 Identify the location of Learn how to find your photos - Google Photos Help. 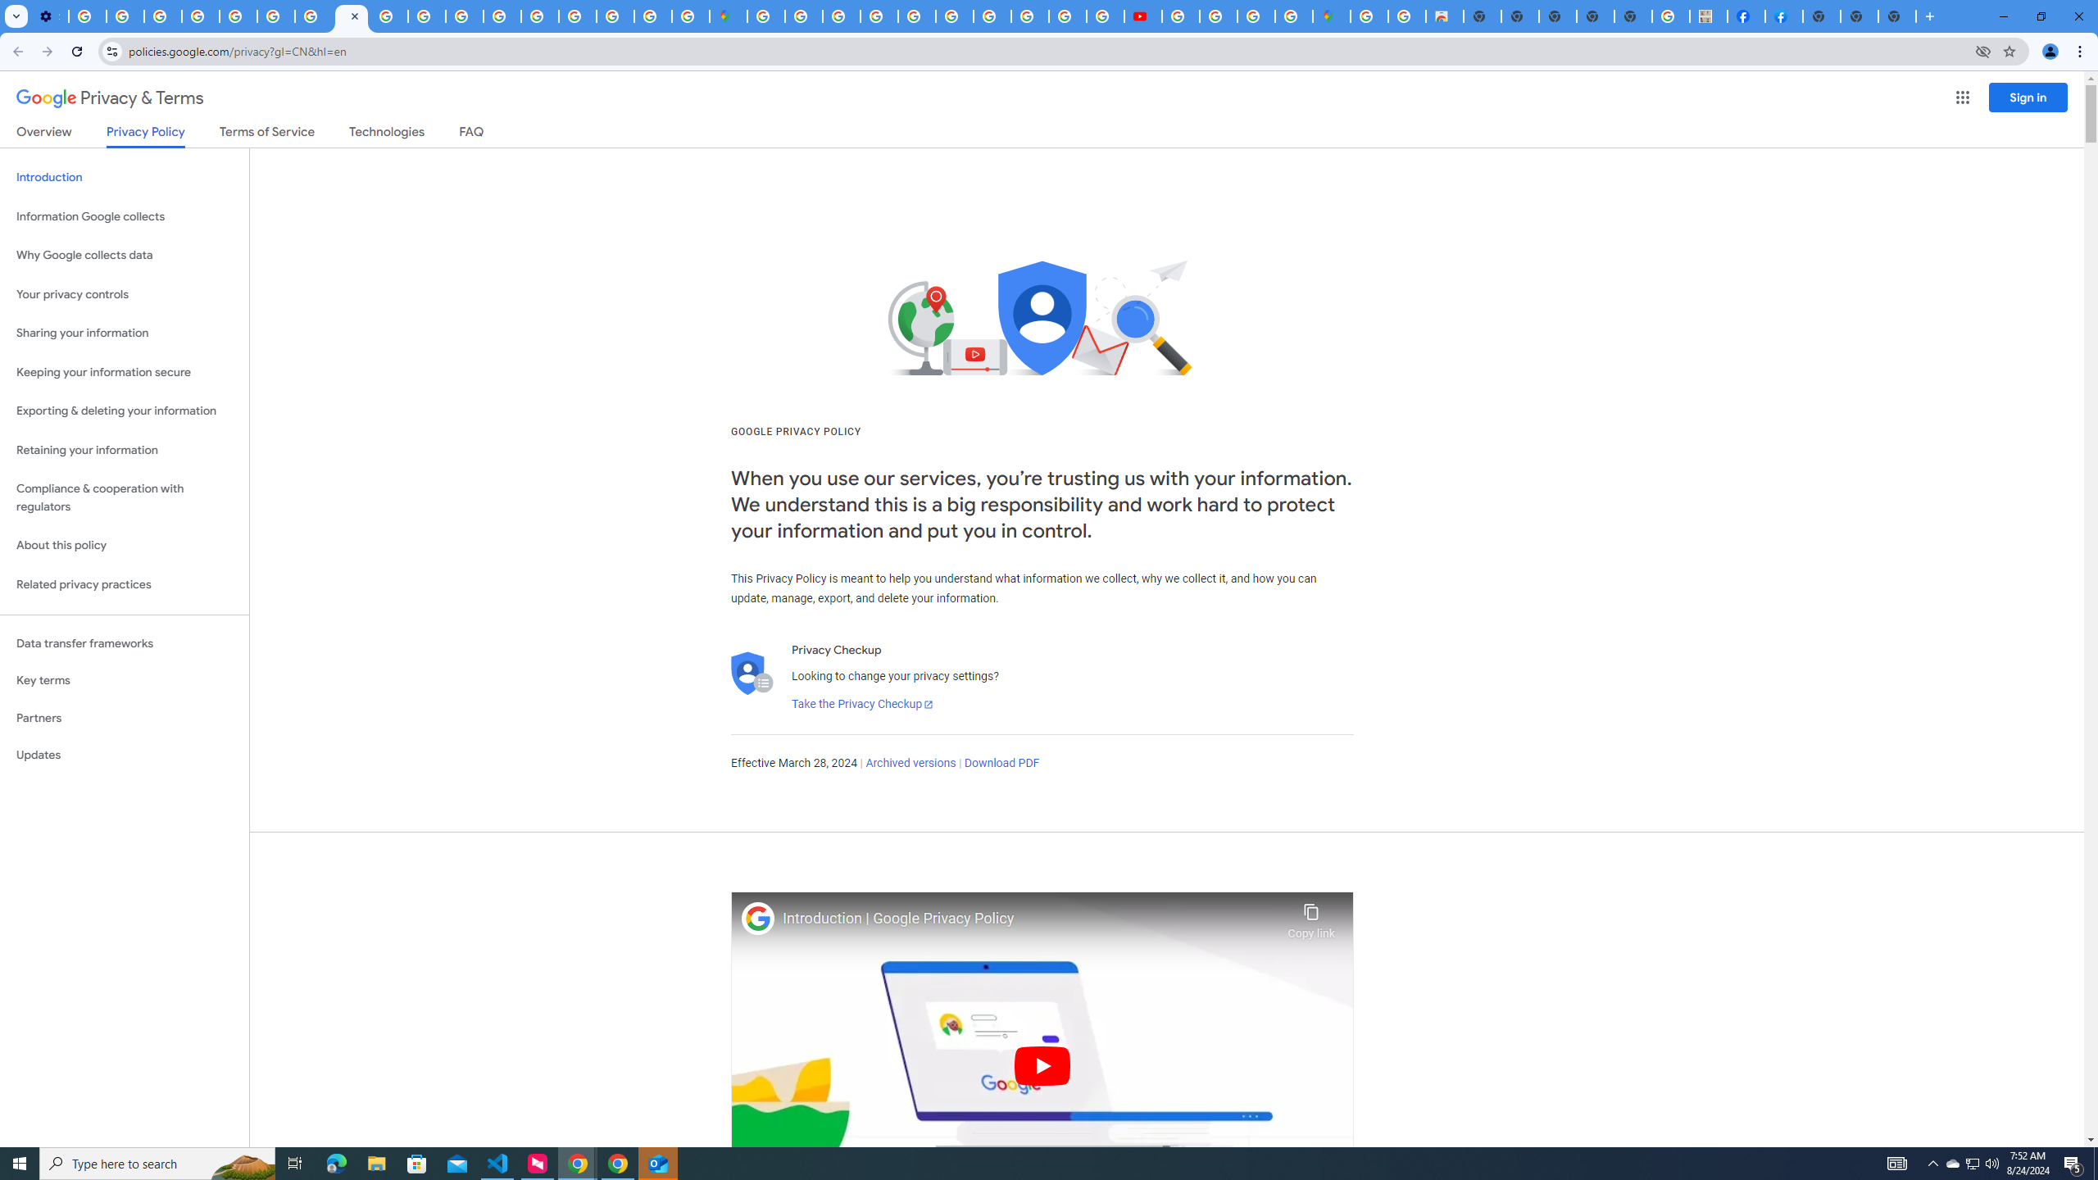
(125, 16).